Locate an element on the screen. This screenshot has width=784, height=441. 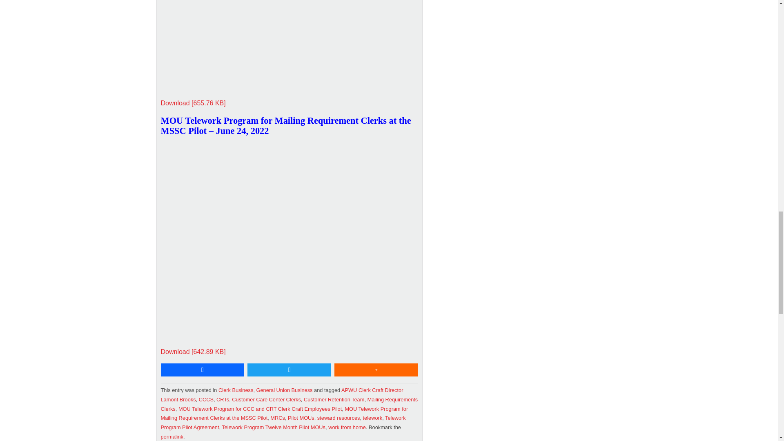
work from home is located at coordinates (347, 427).